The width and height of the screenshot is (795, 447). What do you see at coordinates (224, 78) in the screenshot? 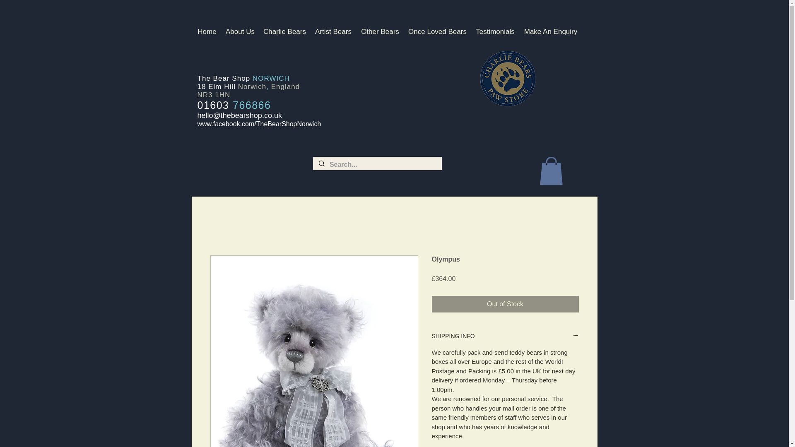
I see `The Bear Shop ` at bounding box center [224, 78].